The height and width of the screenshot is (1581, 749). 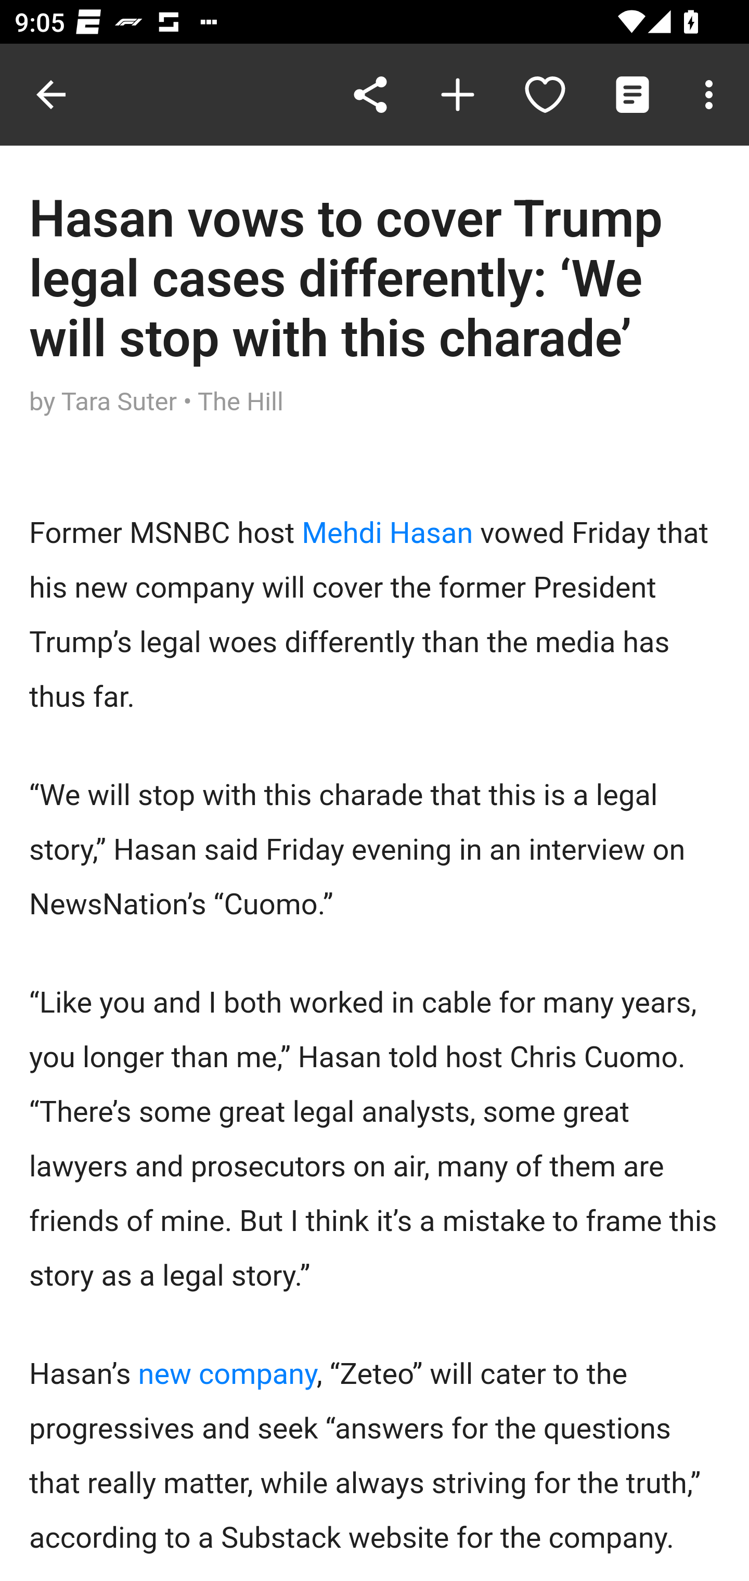 What do you see at coordinates (545, 95) in the screenshot?
I see `Like` at bounding box center [545, 95].